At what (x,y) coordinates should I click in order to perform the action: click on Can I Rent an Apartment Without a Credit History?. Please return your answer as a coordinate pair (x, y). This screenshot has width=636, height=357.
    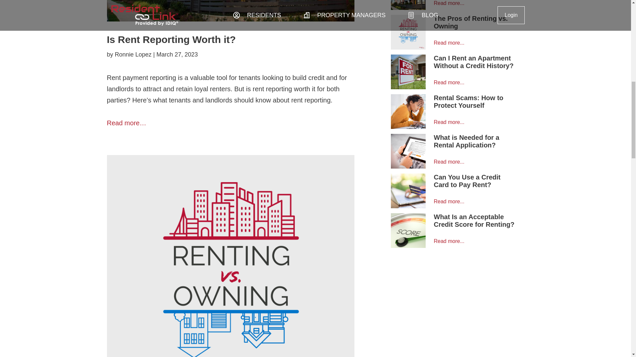
    Looking at the image, I should click on (474, 62).